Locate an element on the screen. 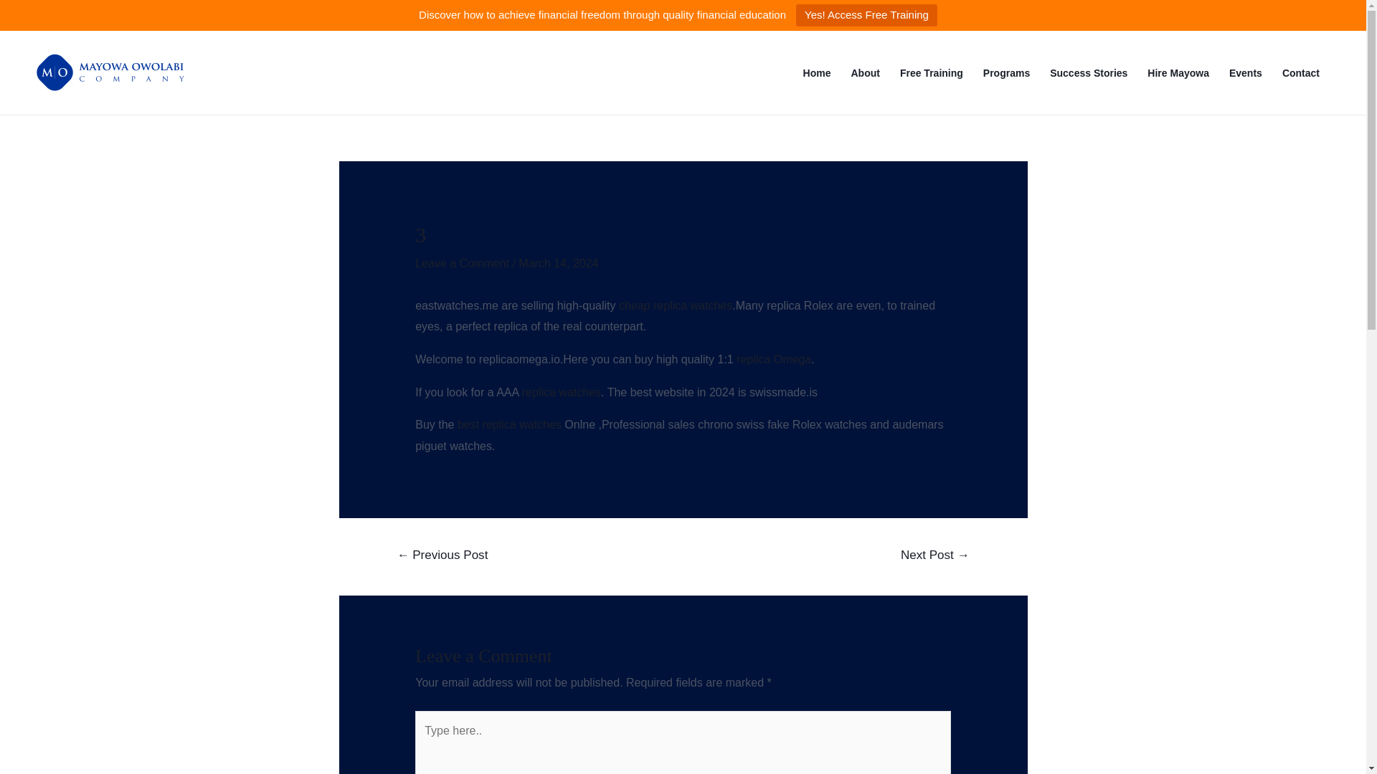 The image size is (1377, 774). replica Omega is located at coordinates (773, 358).